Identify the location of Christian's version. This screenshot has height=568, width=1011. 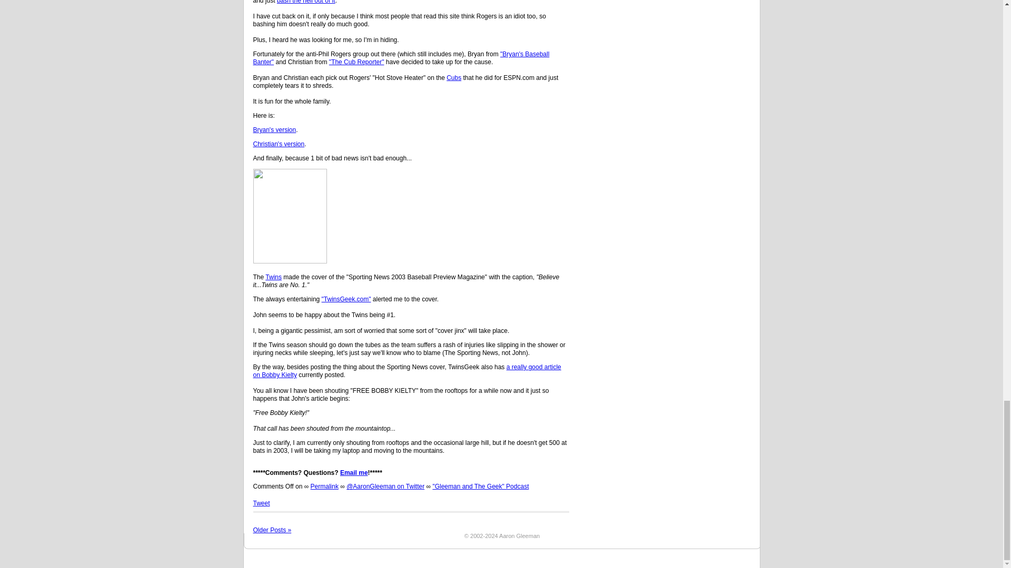
(278, 144).